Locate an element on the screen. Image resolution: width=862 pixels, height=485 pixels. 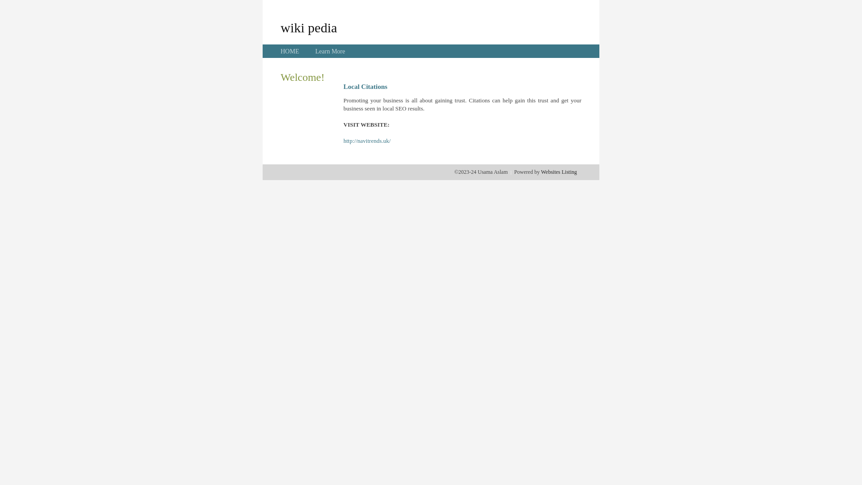
Learn More is located at coordinates (330, 51).